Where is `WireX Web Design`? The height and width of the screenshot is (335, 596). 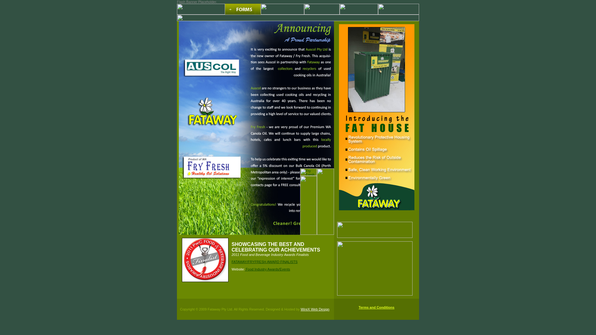 WireX Web Design is located at coordinates (315, 309).